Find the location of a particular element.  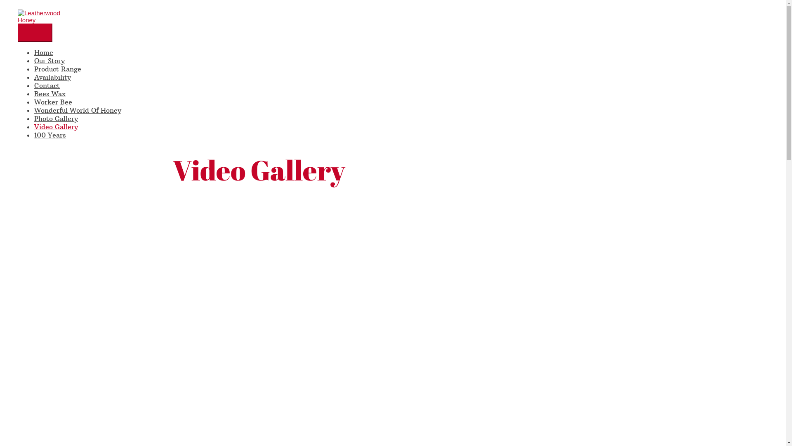

Product Range is located at coordinates (58, 69).